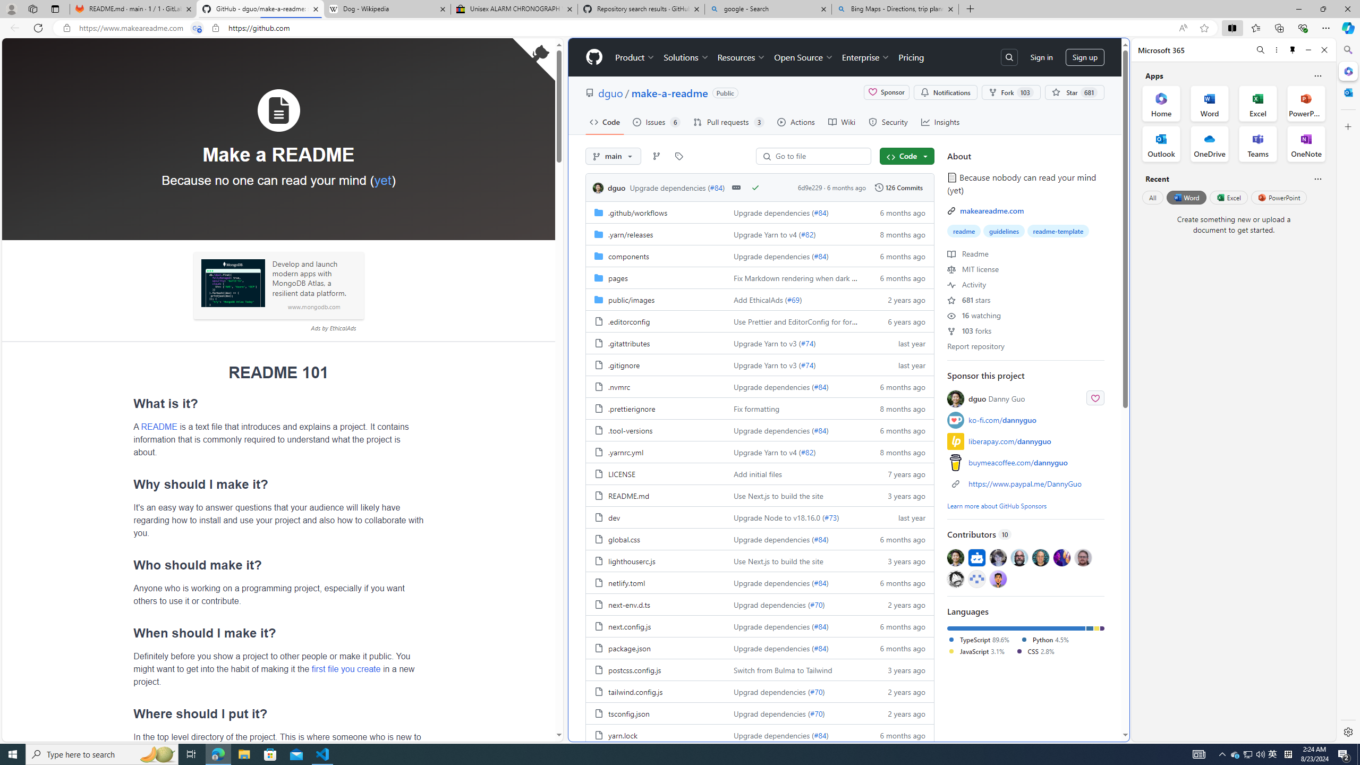 This screenshot has height=765, width=1360. I want to click on Is this helpful?, so click(1317, 178).